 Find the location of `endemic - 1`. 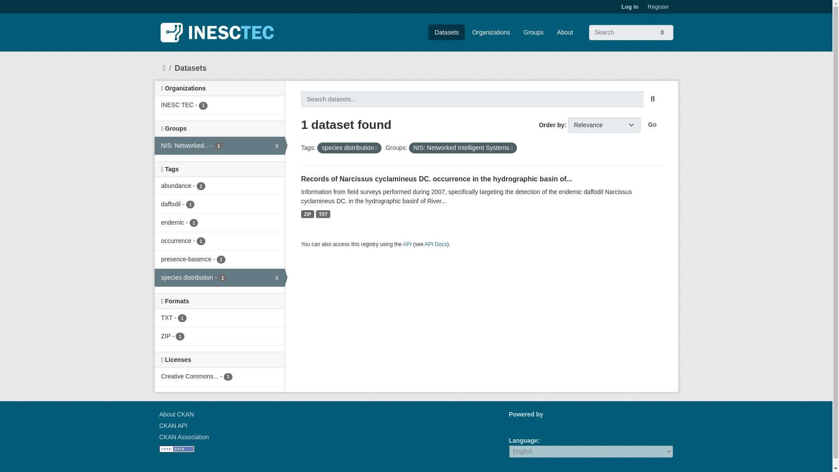

endemic - 1 is located at coordinates (219, 223).